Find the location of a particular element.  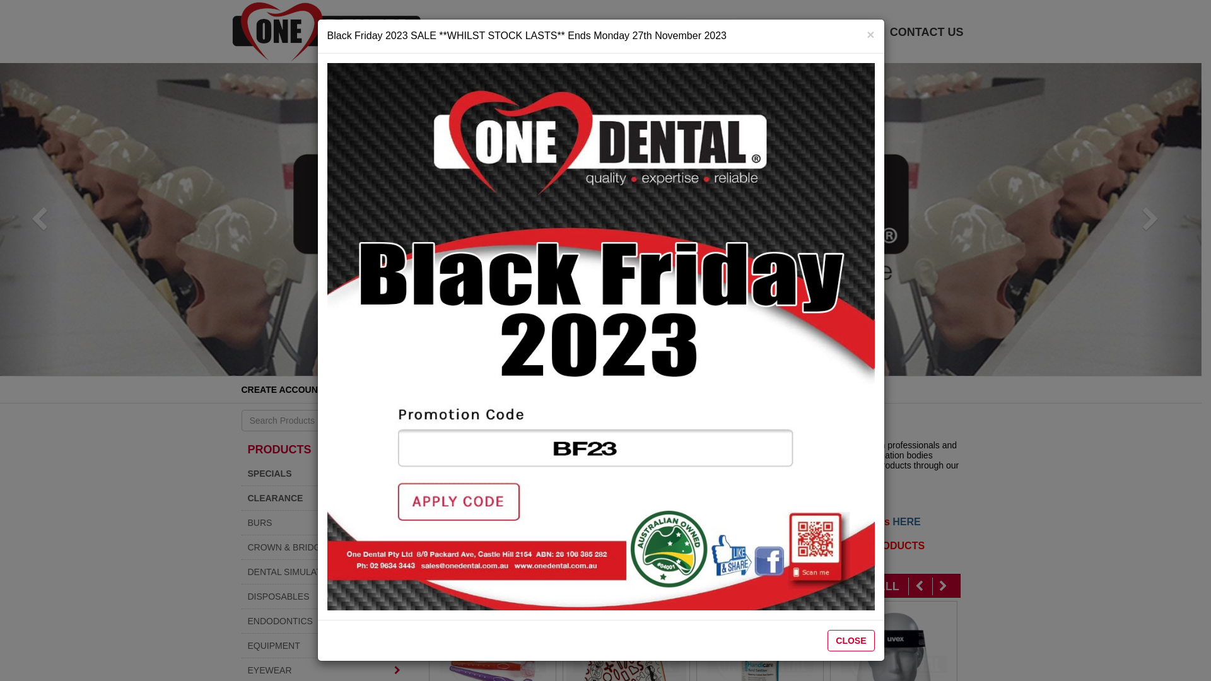

One Dental Pty Ltd Home is located at coordinates (327, 32).